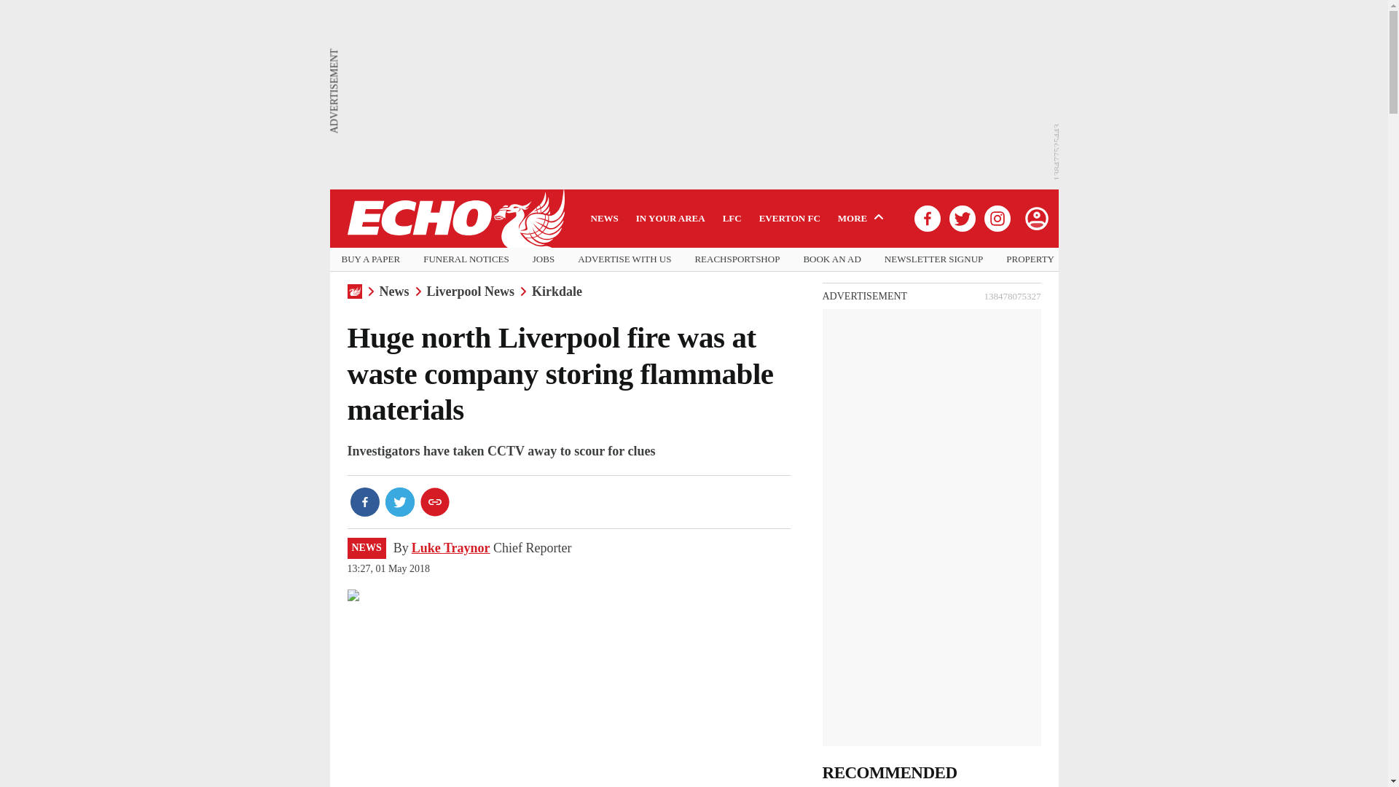 The width and height of the screenshot is (1399, 787). I want to click on ADVERTISE WITH US, so click(624, 259).